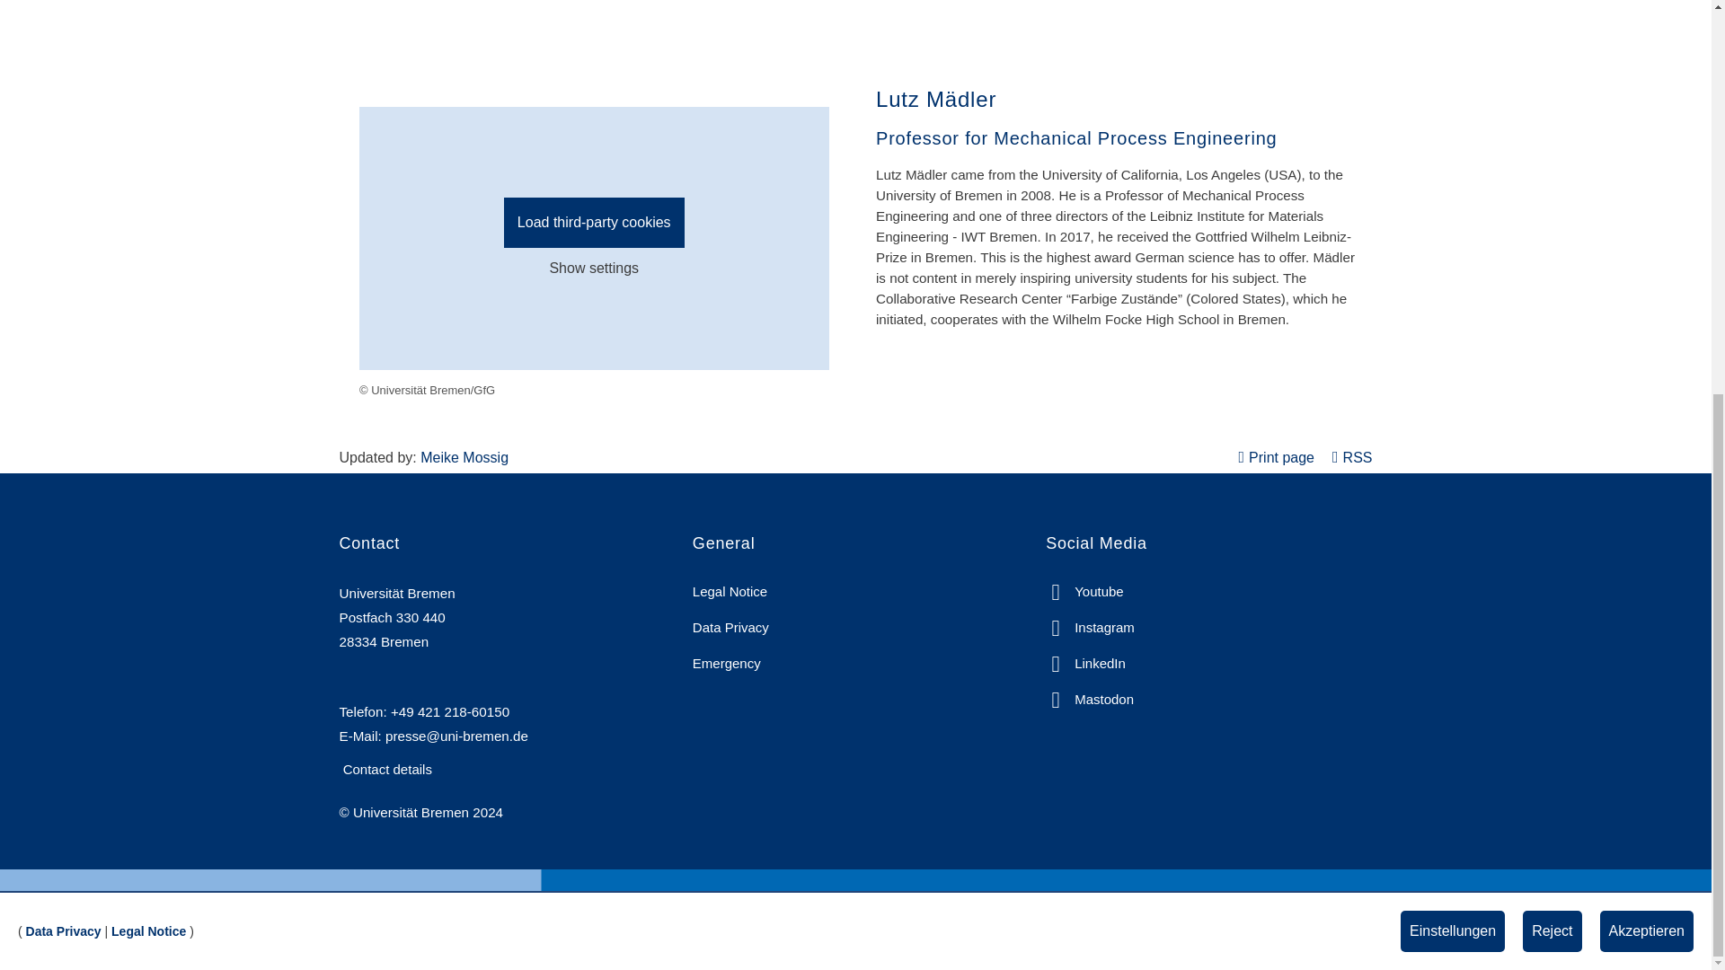 The image size is (1725, 970). I want to click on Scroll to the bottom of the page, so click(1672, 273).